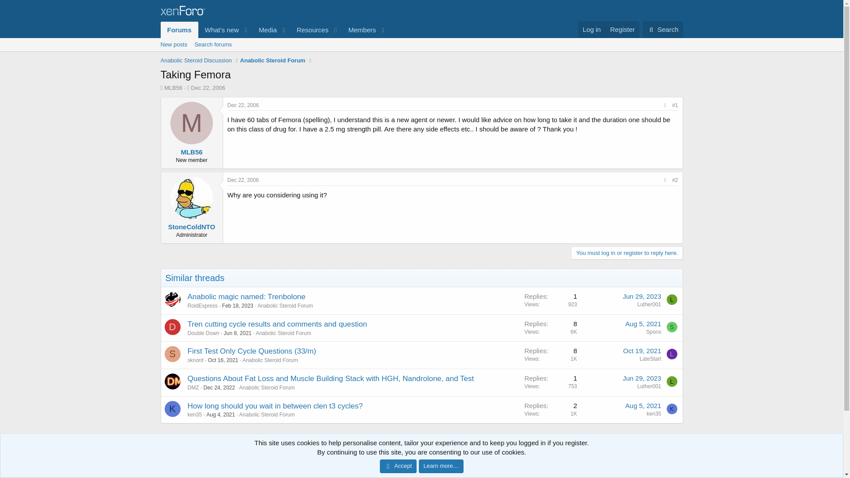 The width and height of the screenshot is (850, 478). Describe the element at coordinates (663, 29) in the screenshot. I see `Members` at that location.